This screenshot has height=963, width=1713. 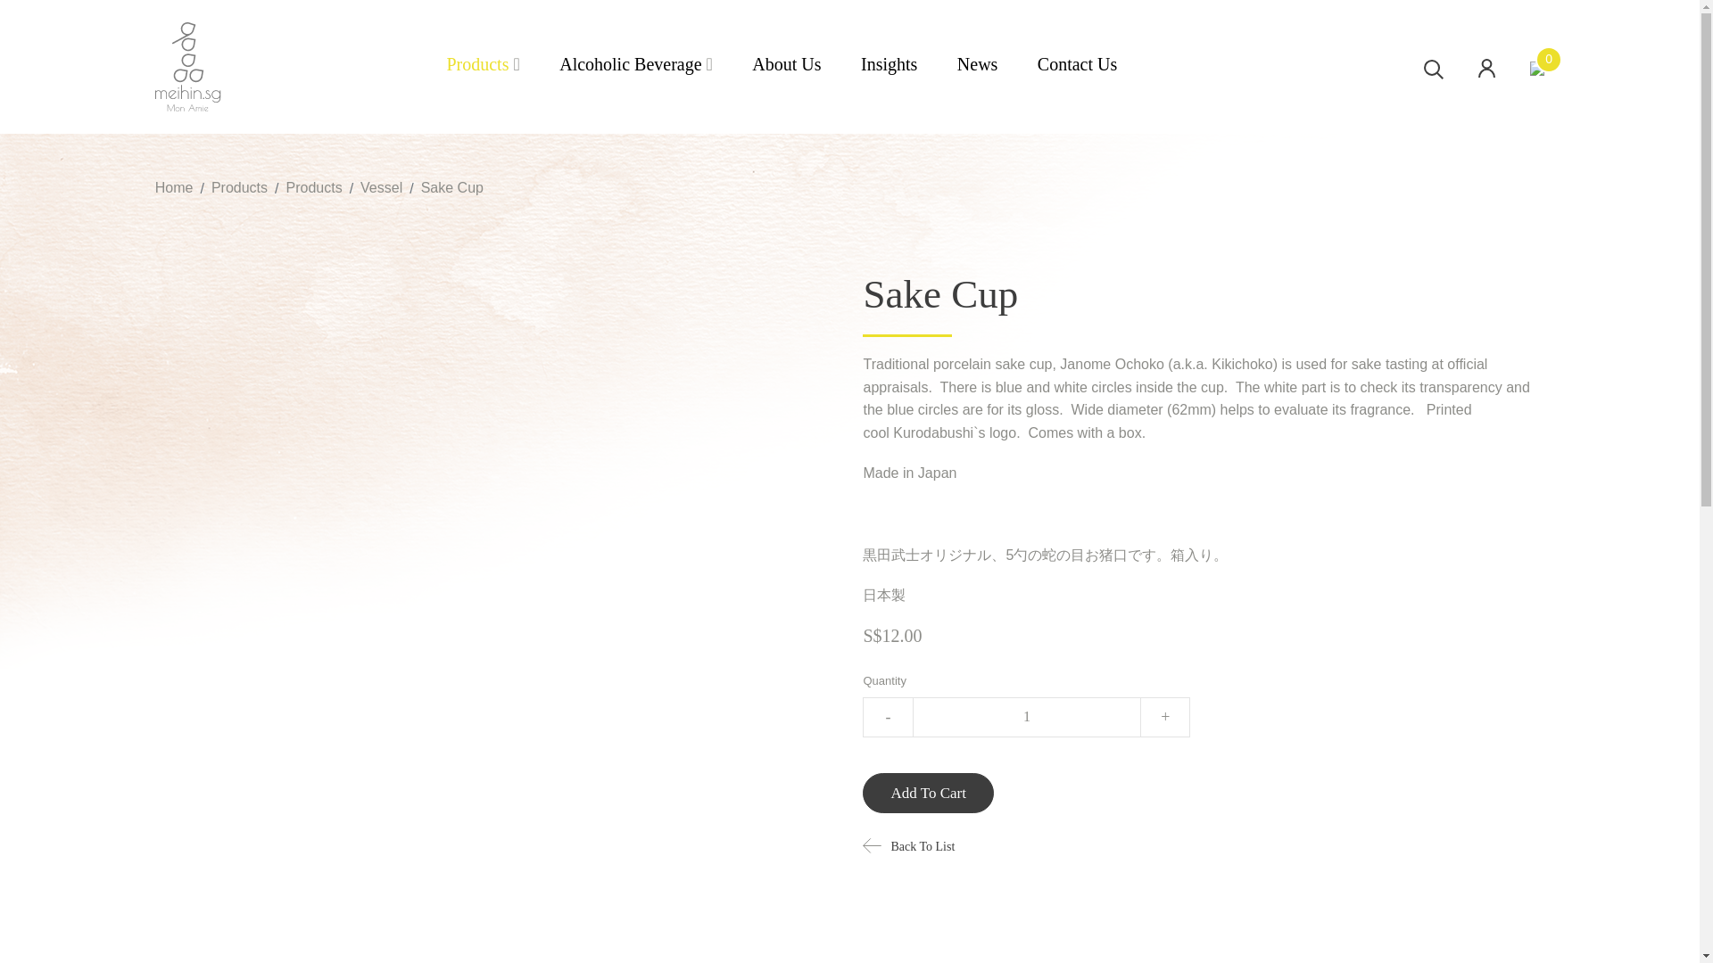 What do you see at coordinates (313, 187) in the screenshot?
I see `Products` at bounding box center [313, 187].